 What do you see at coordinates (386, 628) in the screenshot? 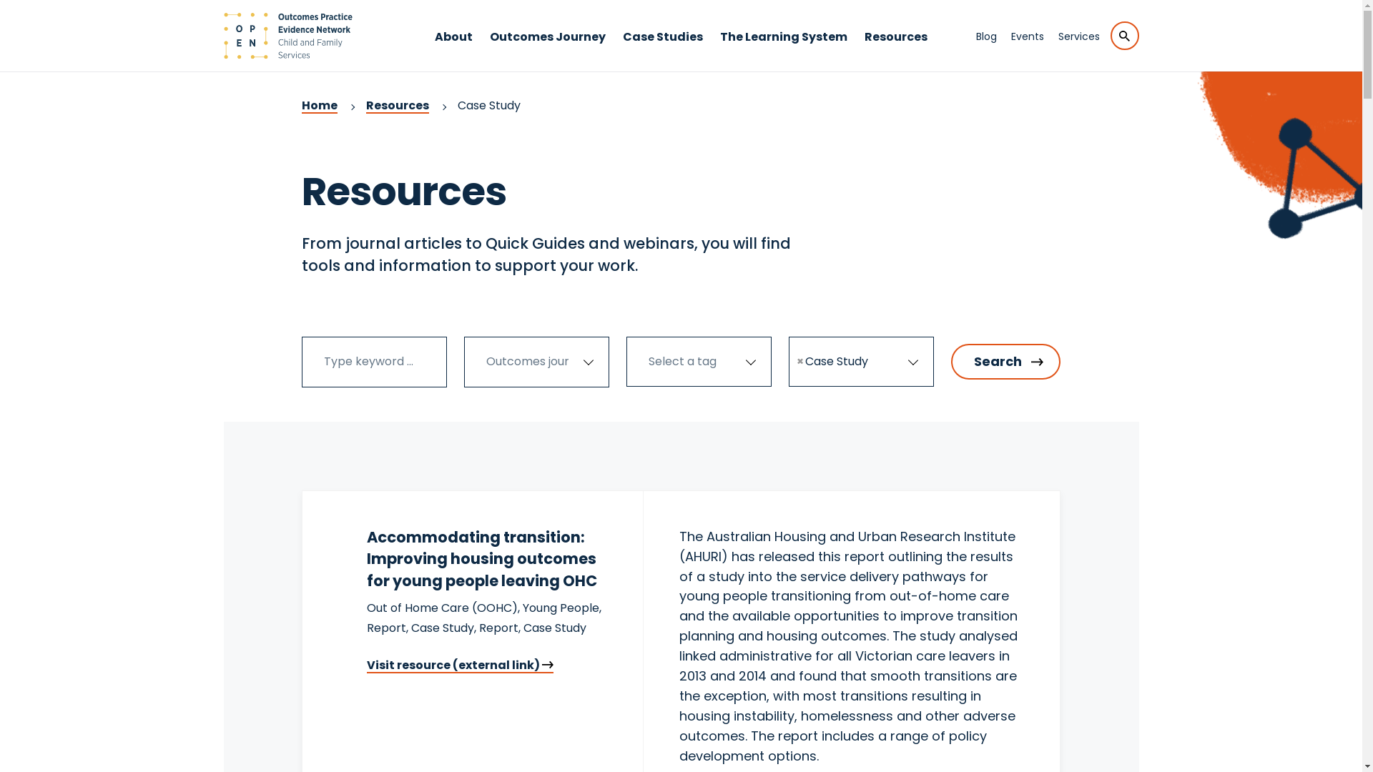
I see `Report` at bounding box center [386, 628].